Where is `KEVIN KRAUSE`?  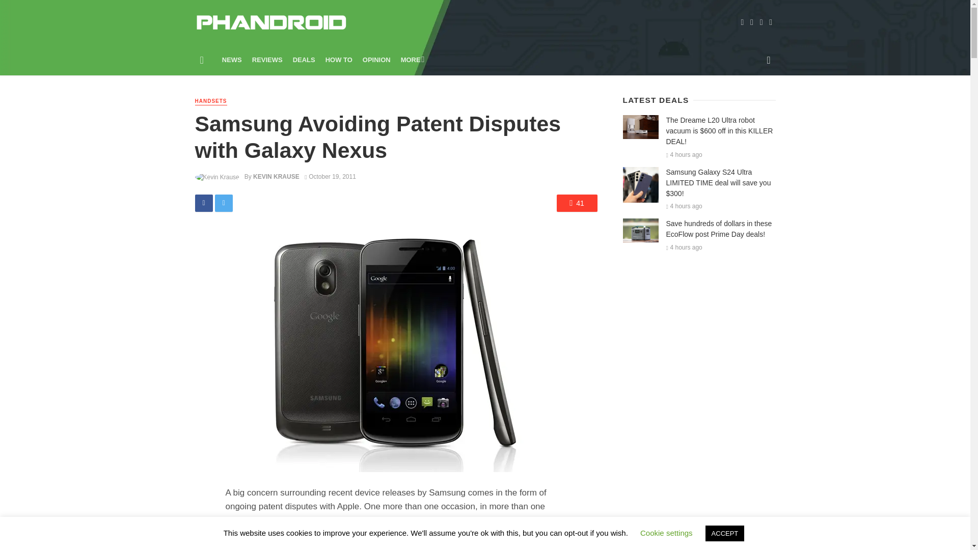 KEVIN KRAUSE is located at coordinates (276, 177).